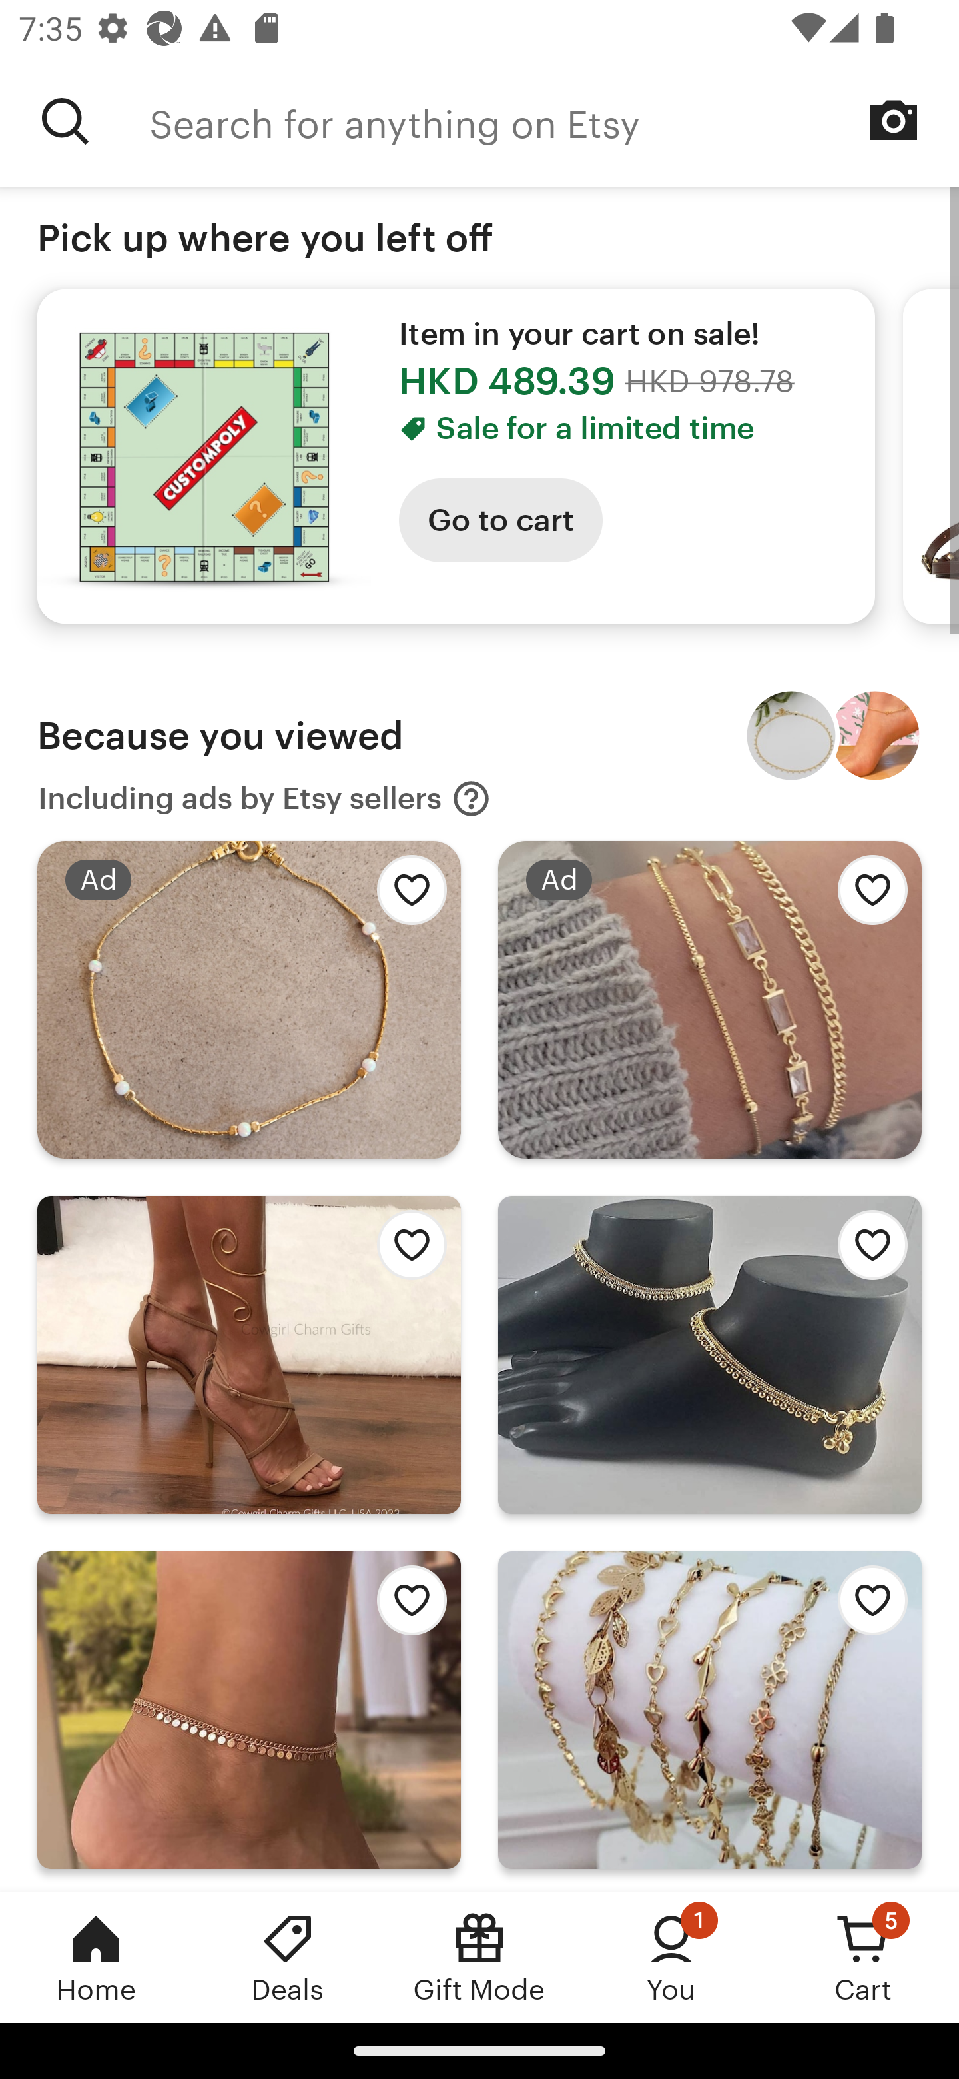 The height and width of the screenshot is (2079, 959). I want to click on Cart, 5 new notifications Cart, so click(863, 1957).